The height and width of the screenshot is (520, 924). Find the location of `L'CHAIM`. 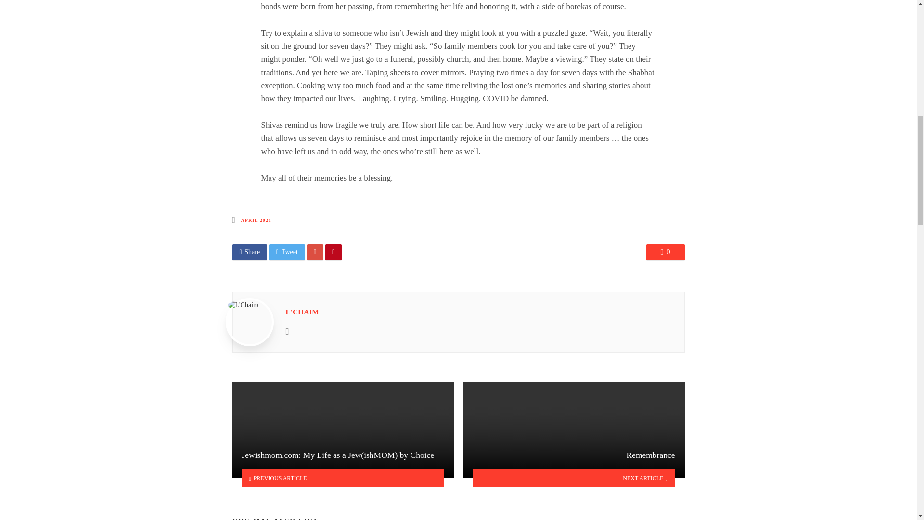

L'CHAIM is located at coordinates (302, 312).